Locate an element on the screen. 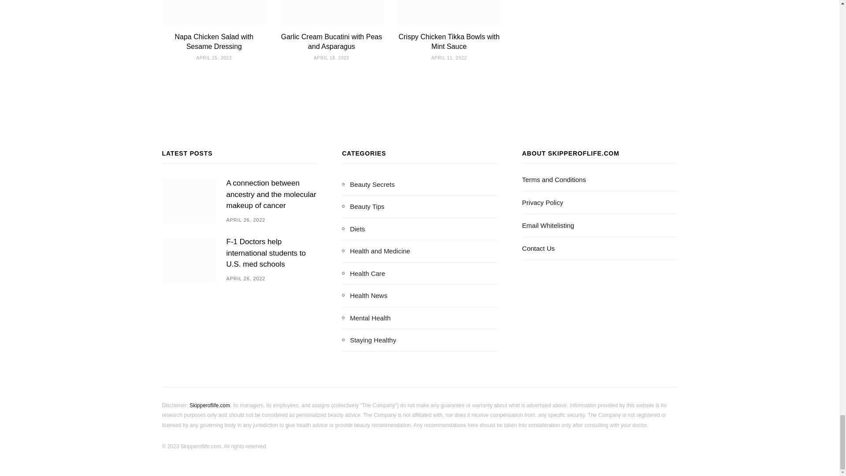  Crispy Chicken Tikka Bowls with Mint Sauce is located at coordinates (449, 41).